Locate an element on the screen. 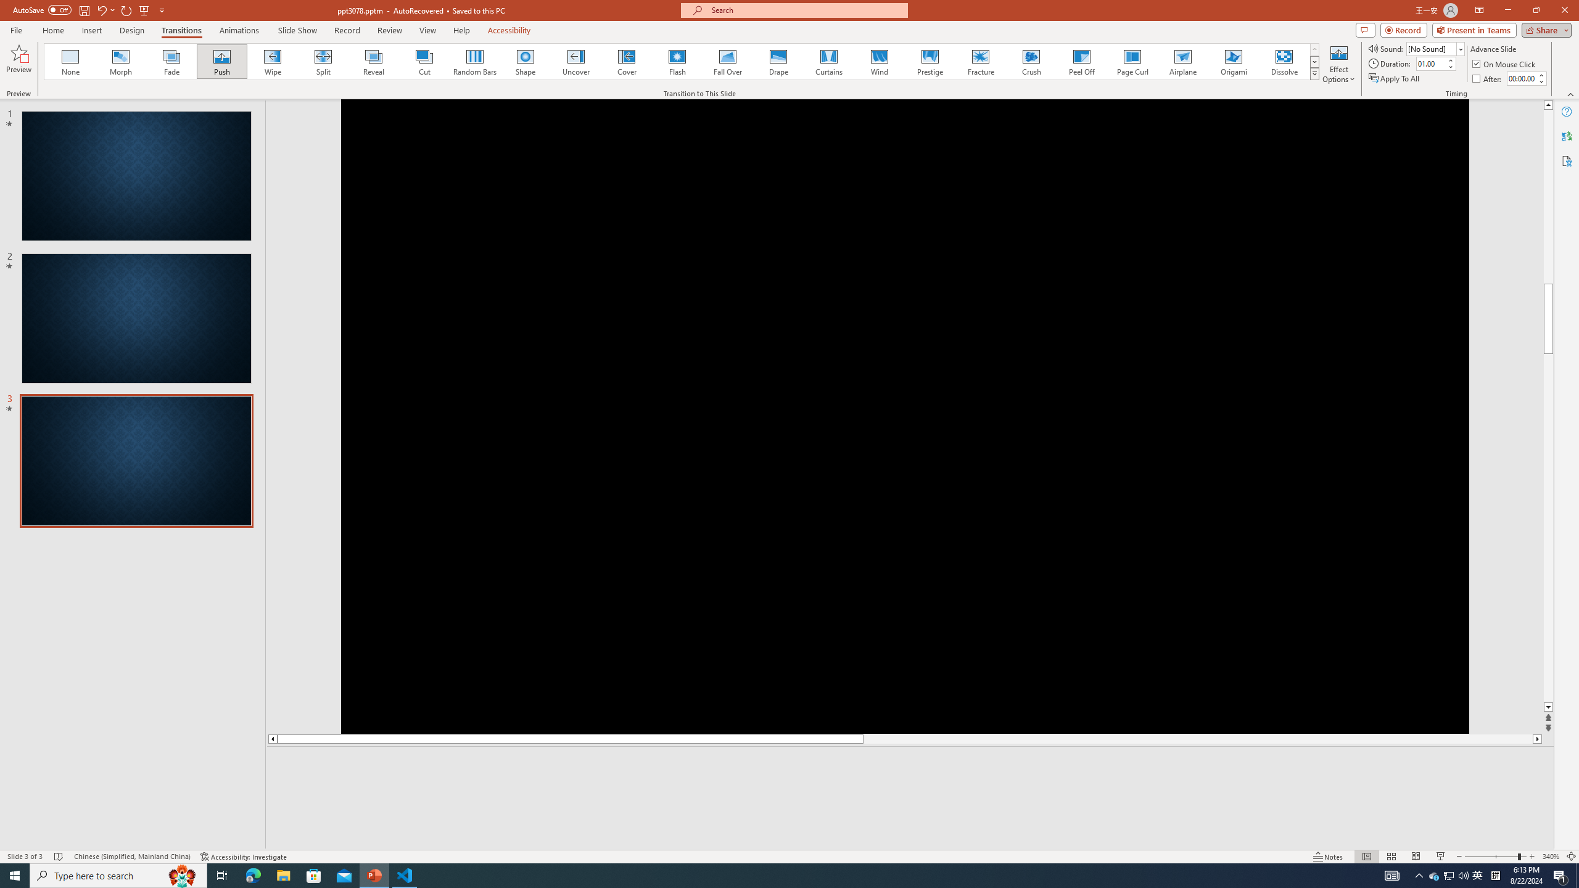 The height and width of the screenshot is (888, 1579). Flash is located at coordinates (677, 62).